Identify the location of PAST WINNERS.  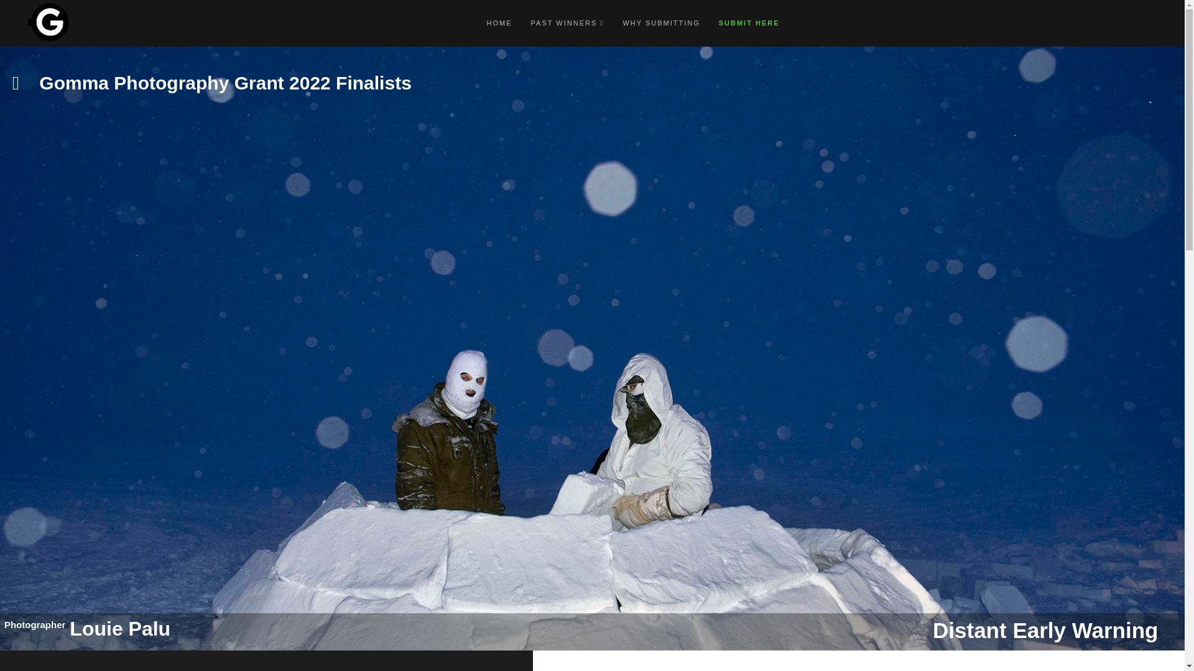
(567, 23).